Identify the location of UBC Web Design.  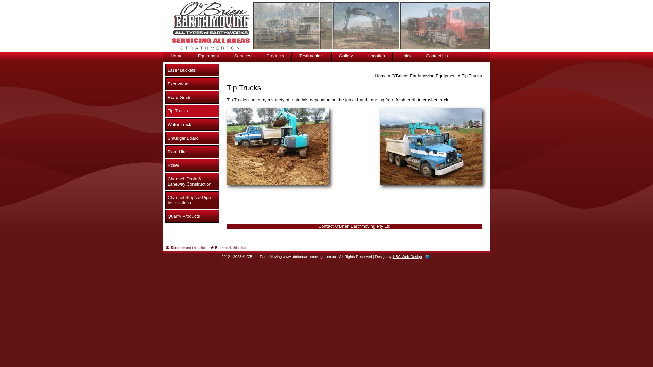
(407, 257).